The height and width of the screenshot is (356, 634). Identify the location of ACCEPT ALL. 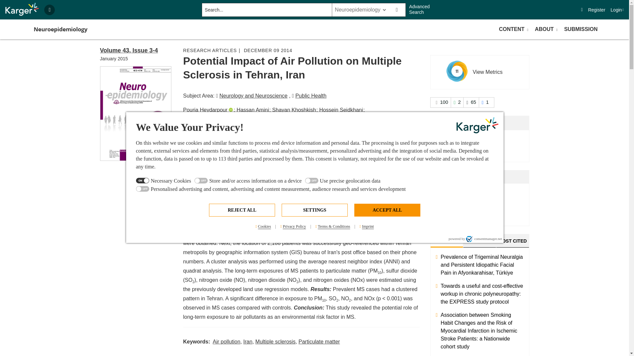
(387, 210).